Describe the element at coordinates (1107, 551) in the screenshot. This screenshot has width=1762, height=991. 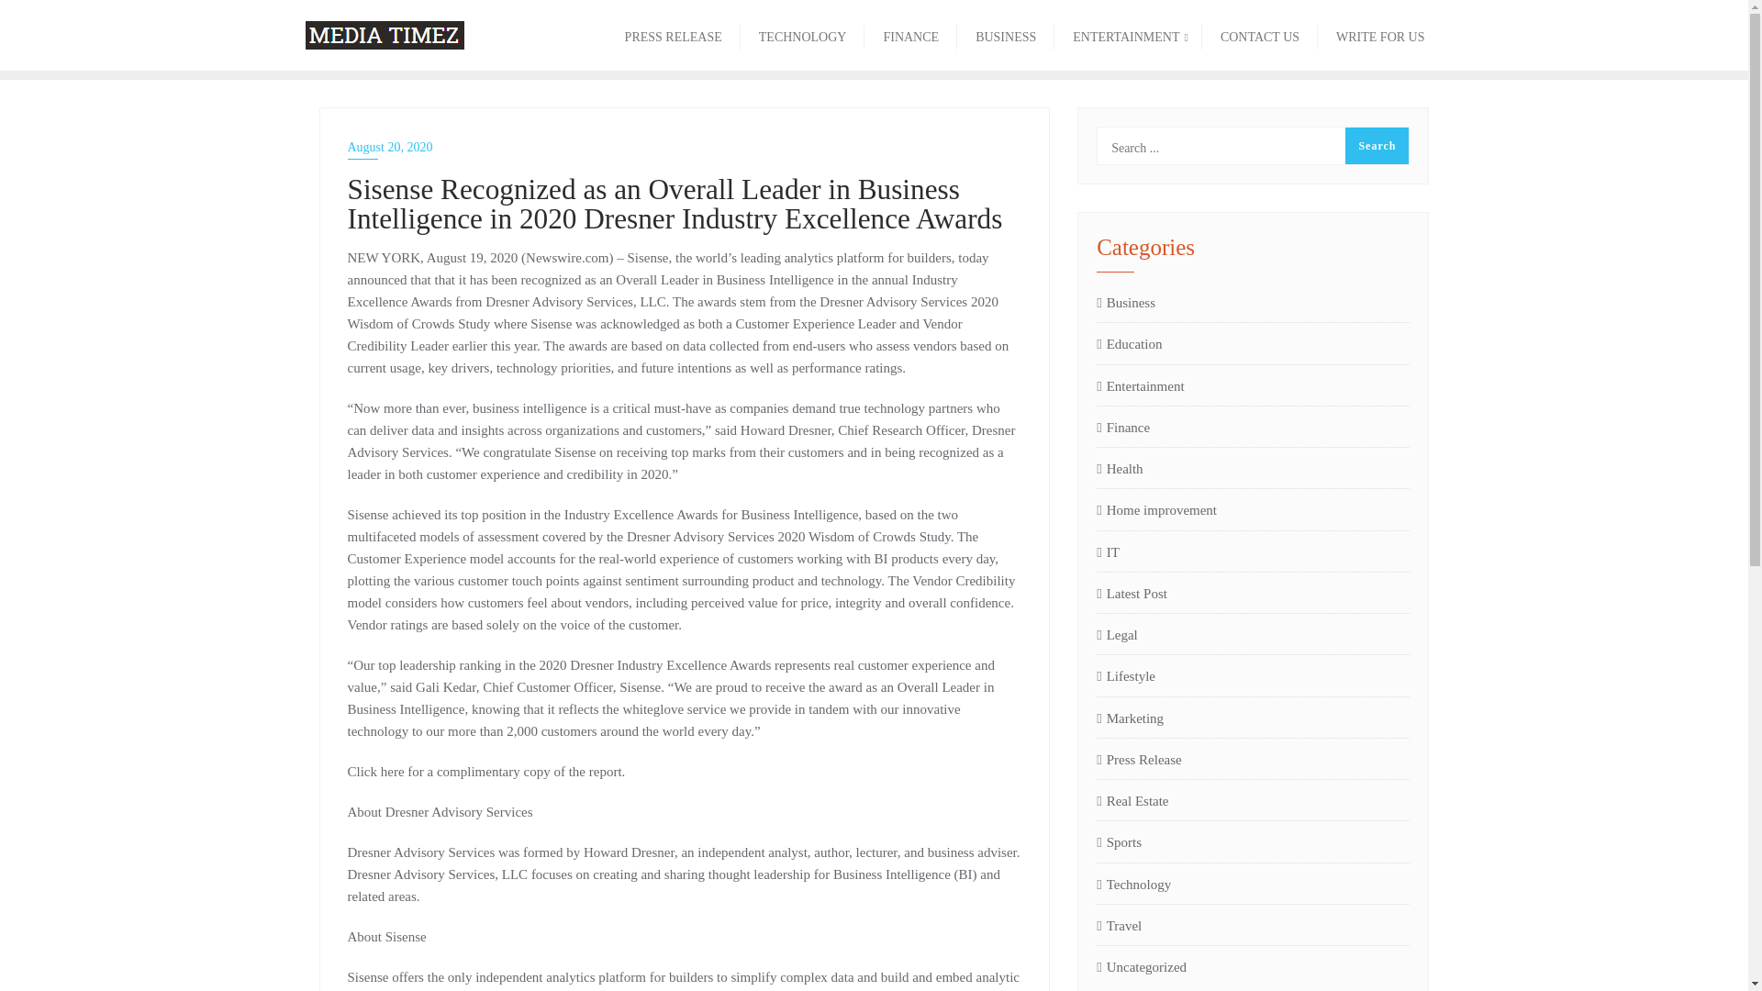
I see `IT` at that location.